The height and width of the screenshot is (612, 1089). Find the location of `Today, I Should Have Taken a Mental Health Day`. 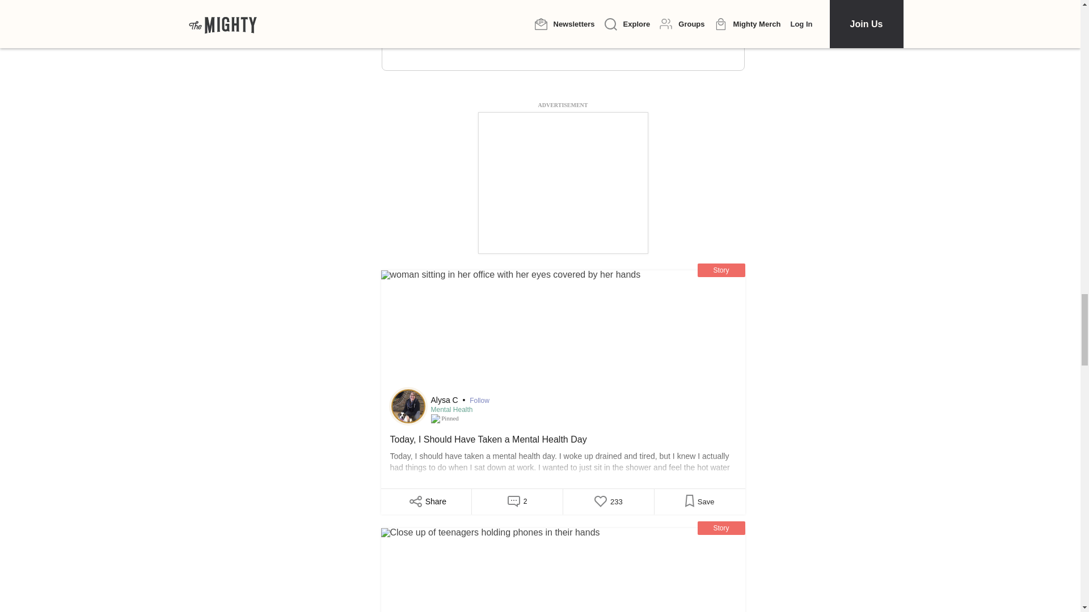

Today, I Should Have Taken a Mental Health Day is located at coordinates (563, 456).